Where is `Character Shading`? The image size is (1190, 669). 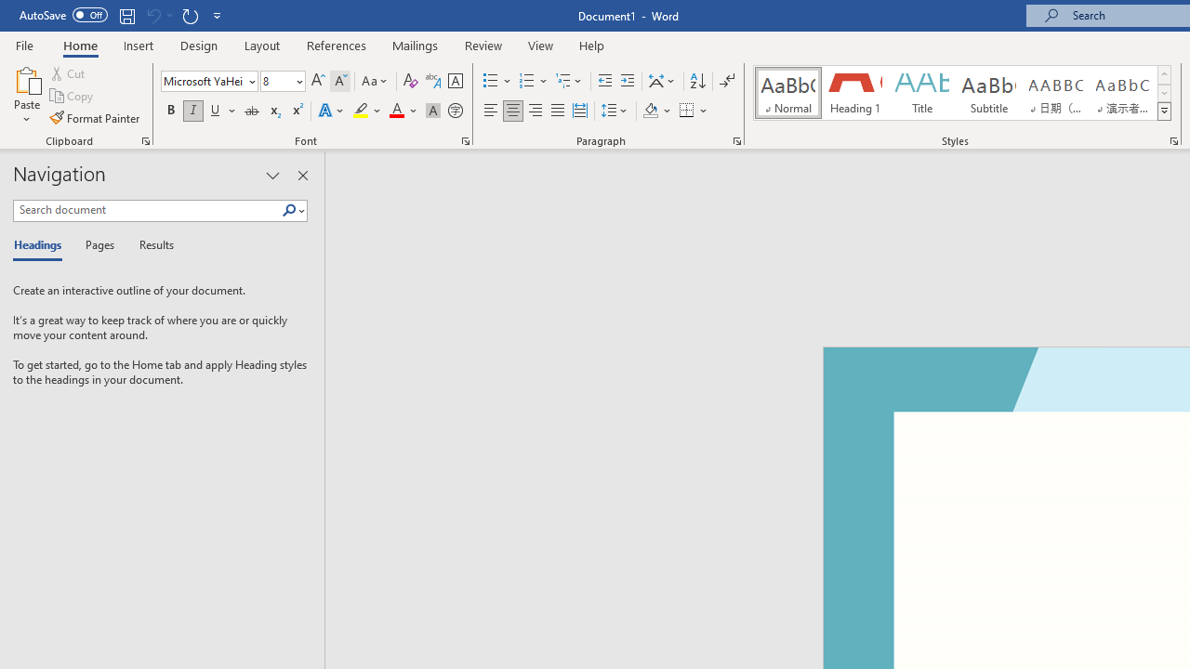
Character Shading is located at coordinates (433, 111).